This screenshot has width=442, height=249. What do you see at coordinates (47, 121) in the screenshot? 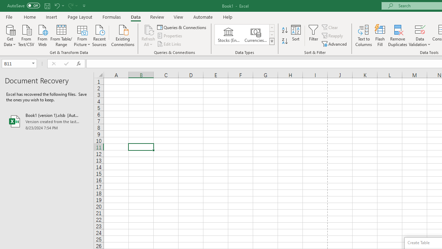
I see `Book1 (version 1).xlsb  [AutoRecovered]` at bounding box center [47, 121].